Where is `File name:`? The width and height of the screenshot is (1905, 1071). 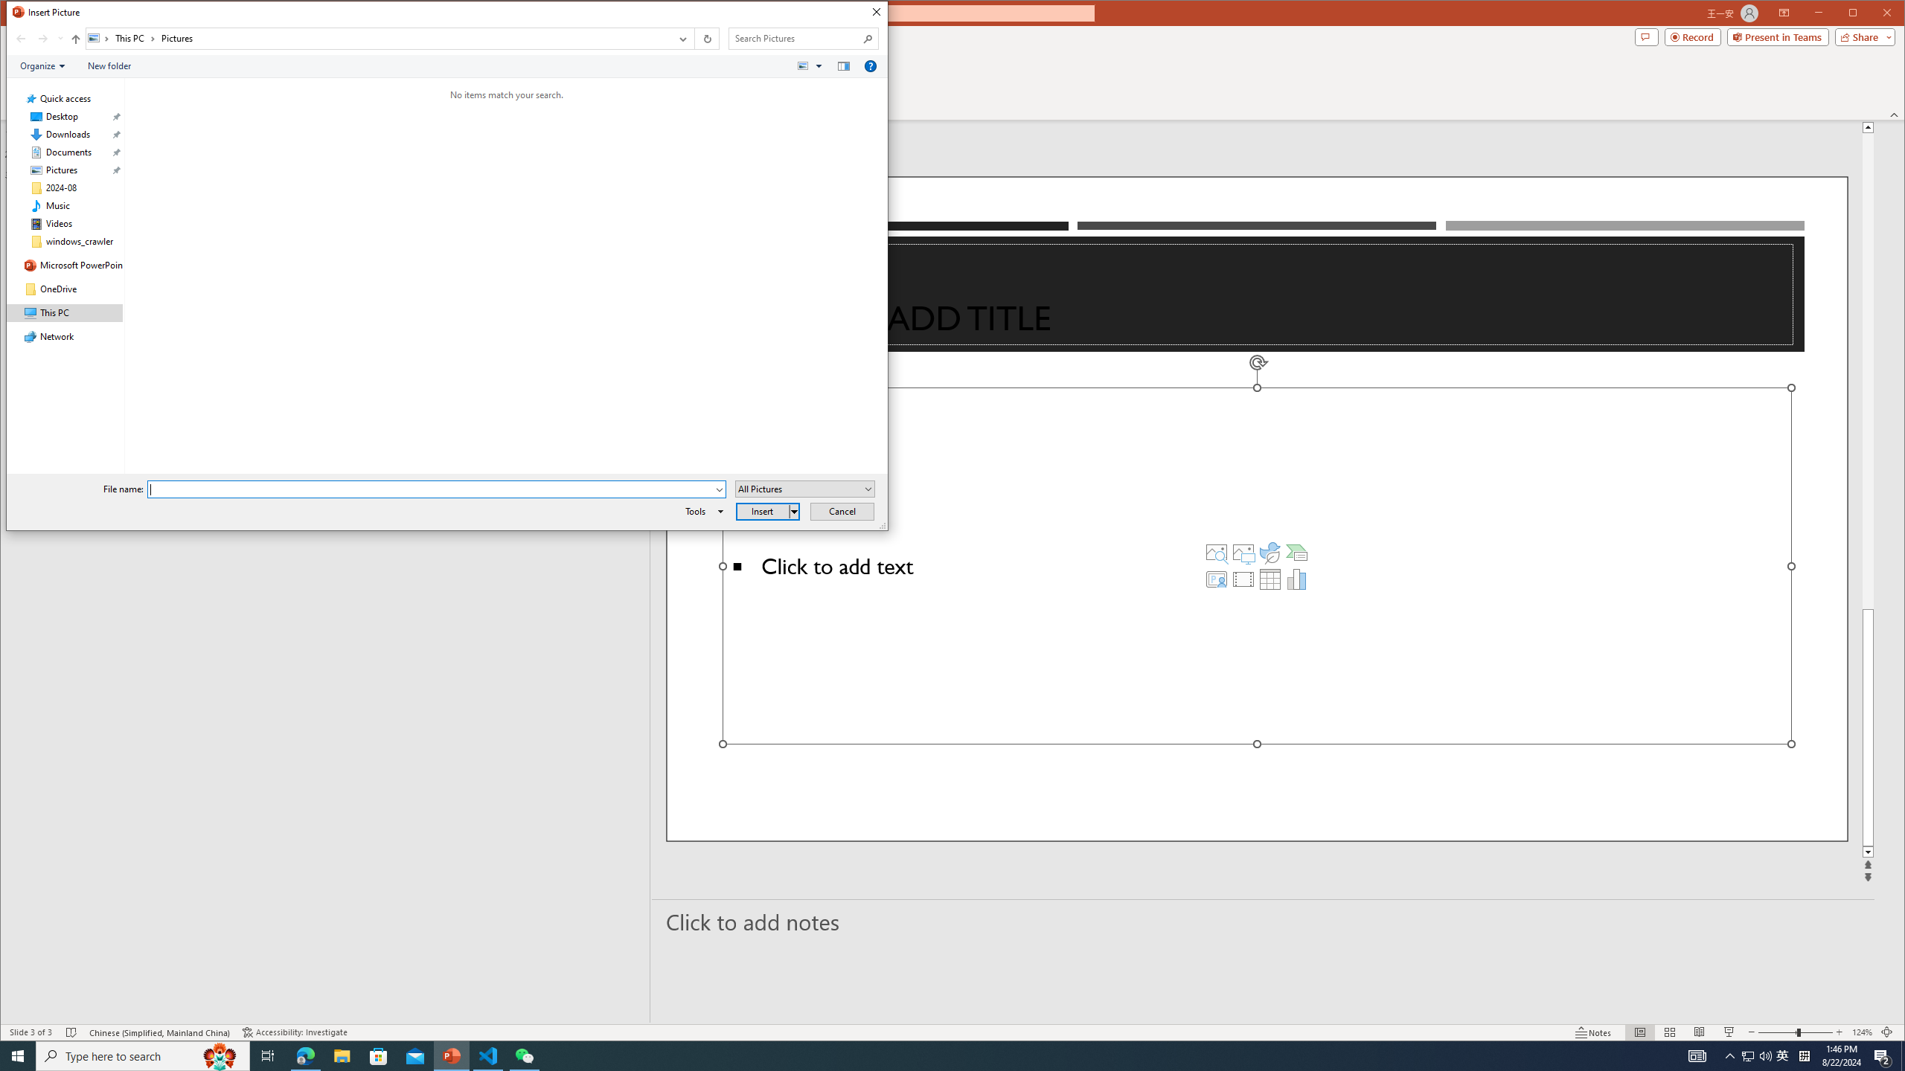
File name: is located at coordinates (430, 489).